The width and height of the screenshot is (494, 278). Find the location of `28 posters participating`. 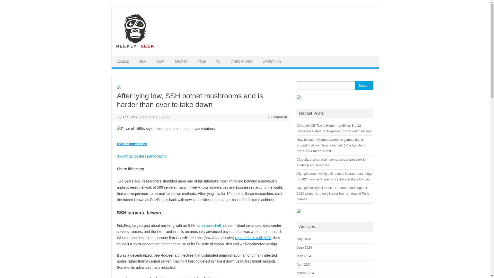

28 posters participating is located at coordinates (201, 144).